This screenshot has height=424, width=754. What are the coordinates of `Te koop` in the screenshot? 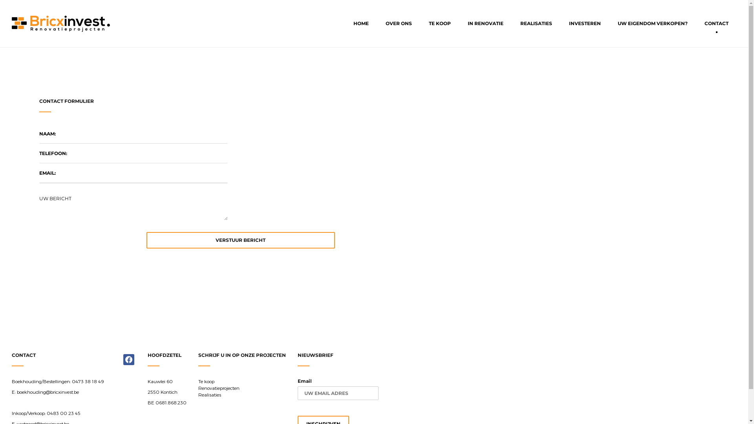 It's located at (206, 381).